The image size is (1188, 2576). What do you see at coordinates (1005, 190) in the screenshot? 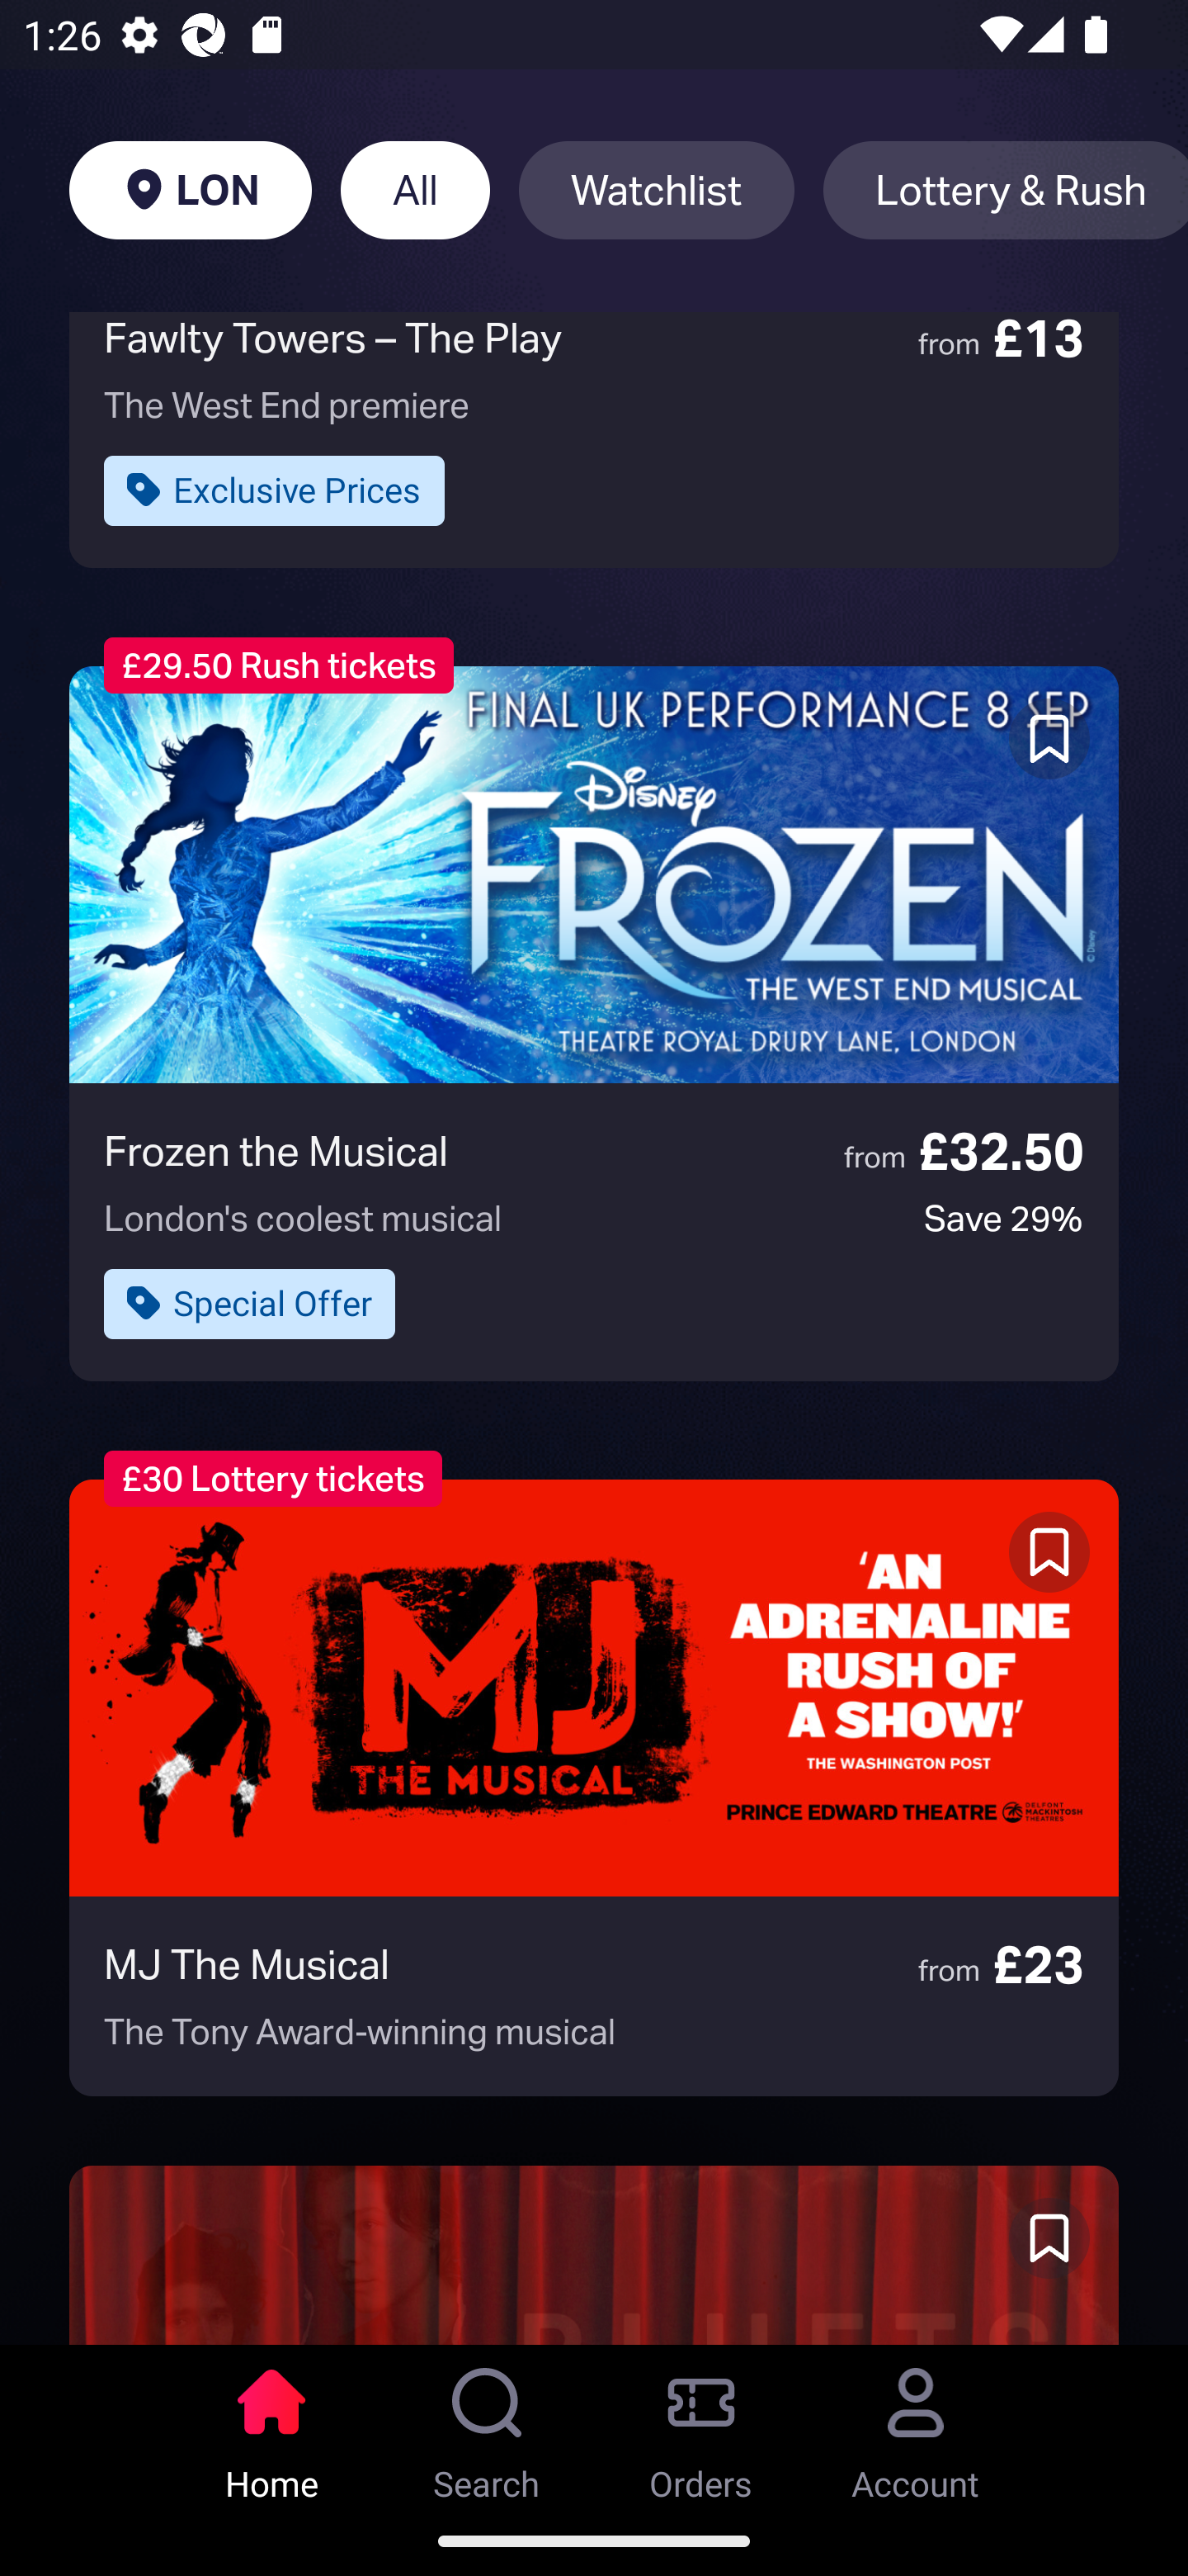
I see `Lottery & Rush` at bounding box center [1005, 190].